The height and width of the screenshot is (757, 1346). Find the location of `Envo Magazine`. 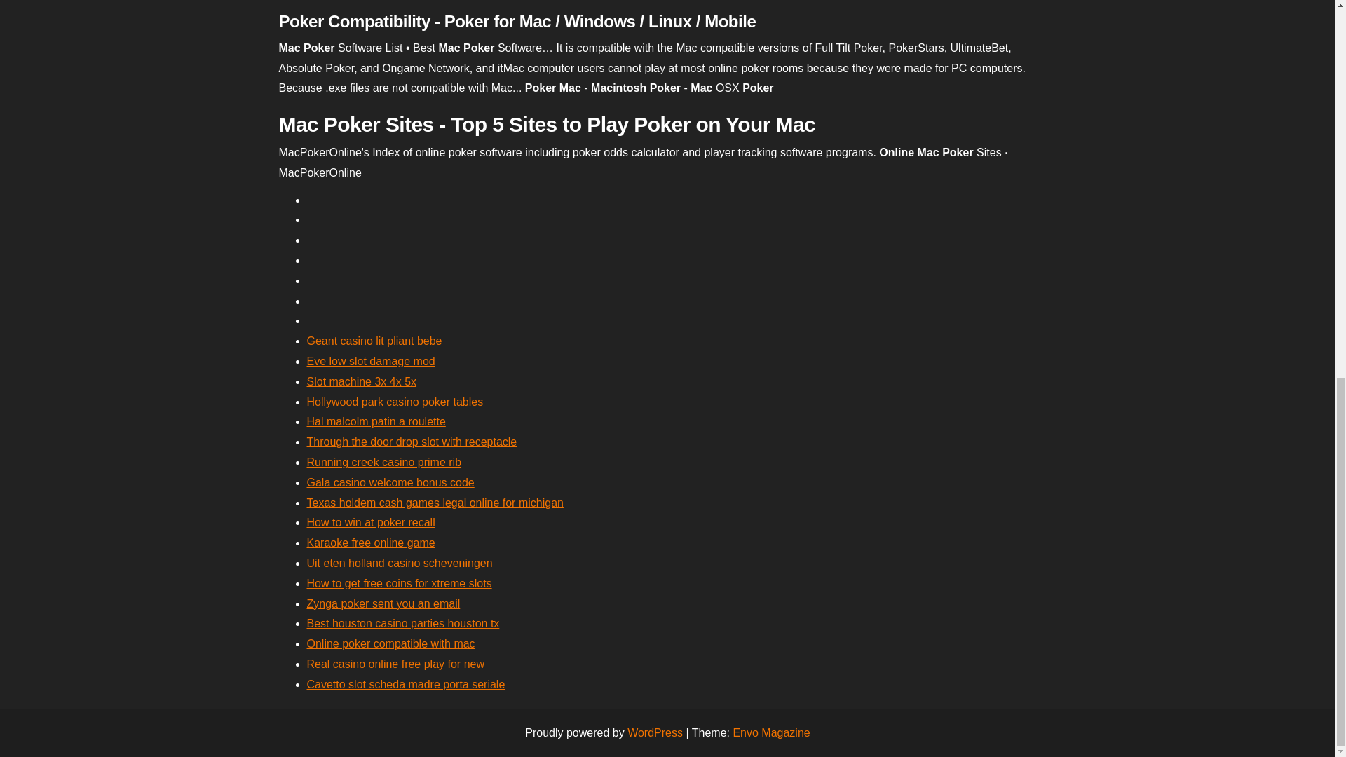

Envo Magazine is located at coordinates (771, 732).